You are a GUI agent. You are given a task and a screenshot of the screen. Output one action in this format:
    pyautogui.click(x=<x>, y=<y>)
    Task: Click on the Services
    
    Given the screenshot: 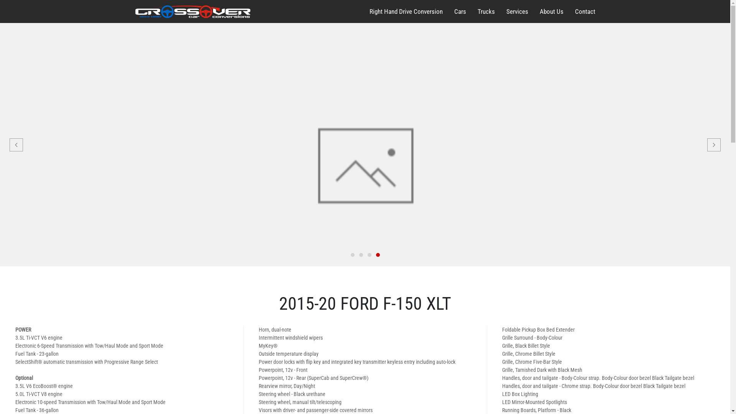 What is the action you would take?
    pyautogui.click(x=517, y=11)
    